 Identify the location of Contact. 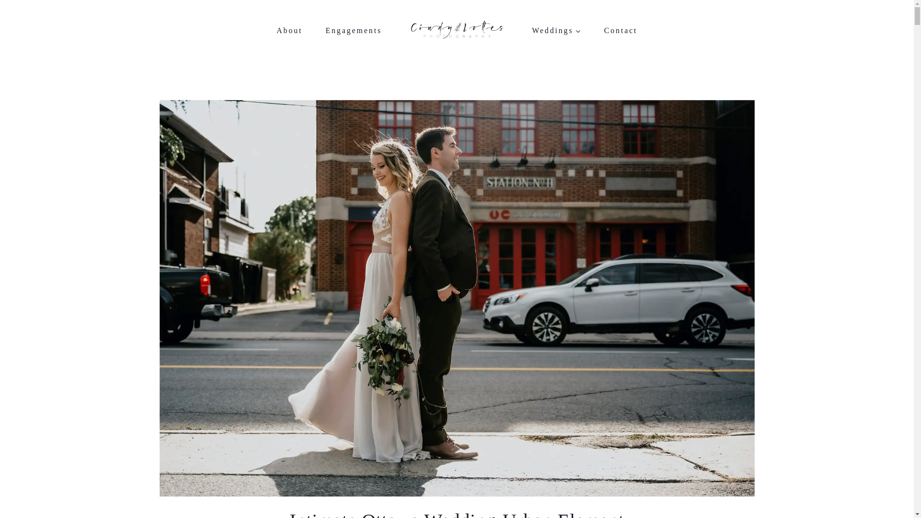
(621, 30).